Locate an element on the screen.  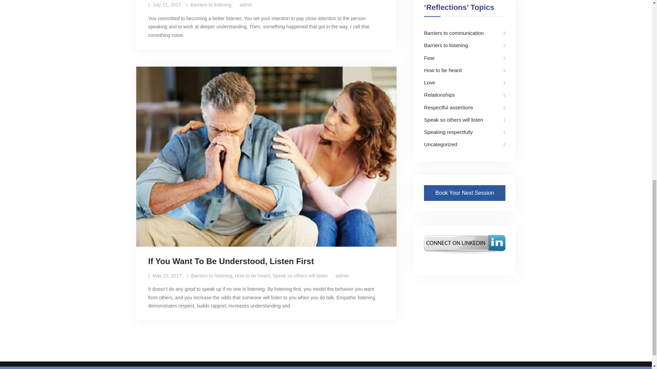
Uncategorized is located at coordinates (440, 144).